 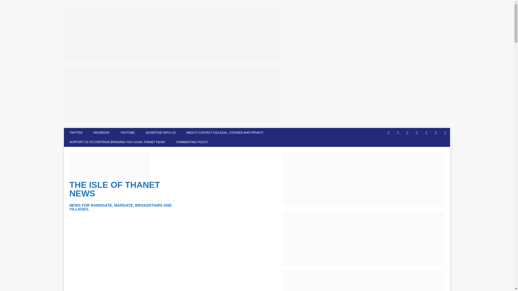 What do you see at coordinates (101, 133) in the screenshot?
I see `FACEBOOK` at bounding box center [101, 133].